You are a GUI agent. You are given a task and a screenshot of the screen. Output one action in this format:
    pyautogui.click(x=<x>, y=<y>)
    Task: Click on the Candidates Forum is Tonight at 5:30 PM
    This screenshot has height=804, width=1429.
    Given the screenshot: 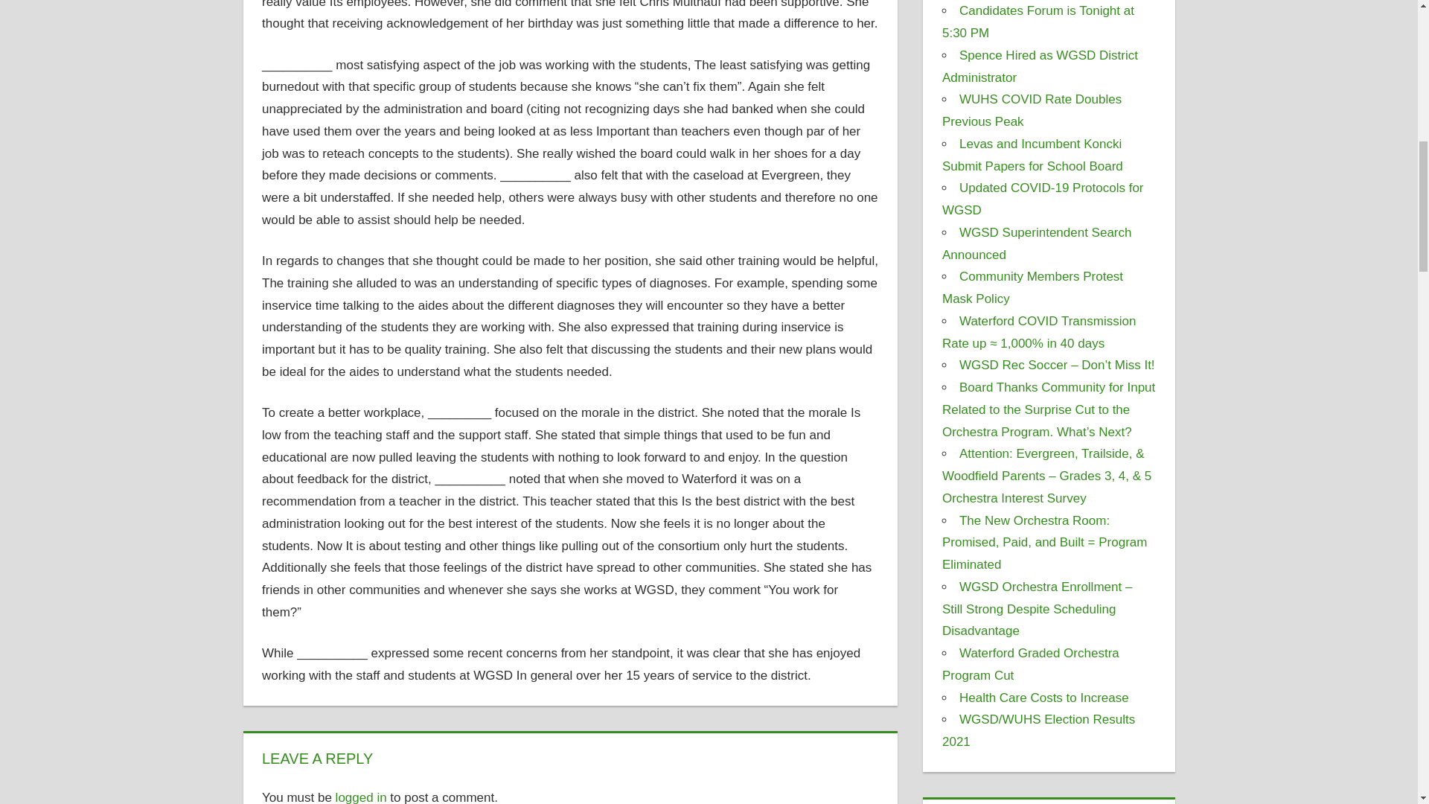 What is the action you would take?
    pyautogui.click(x=1038, y=22)
    